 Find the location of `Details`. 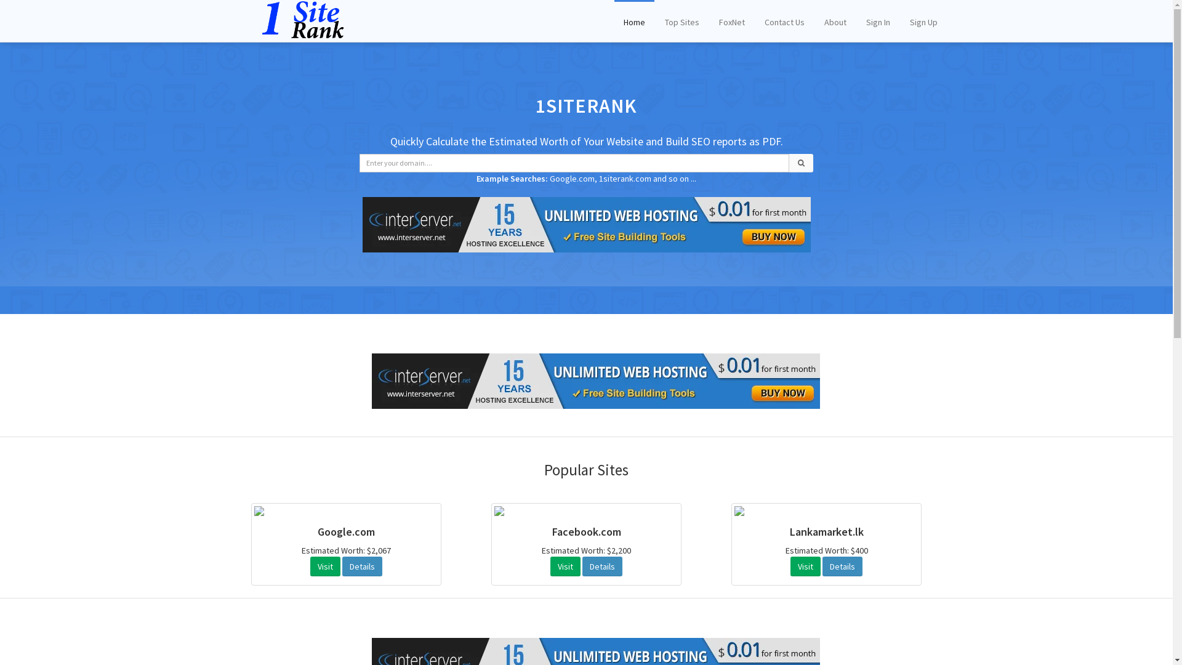

Details is located at coordinates (602, 566).